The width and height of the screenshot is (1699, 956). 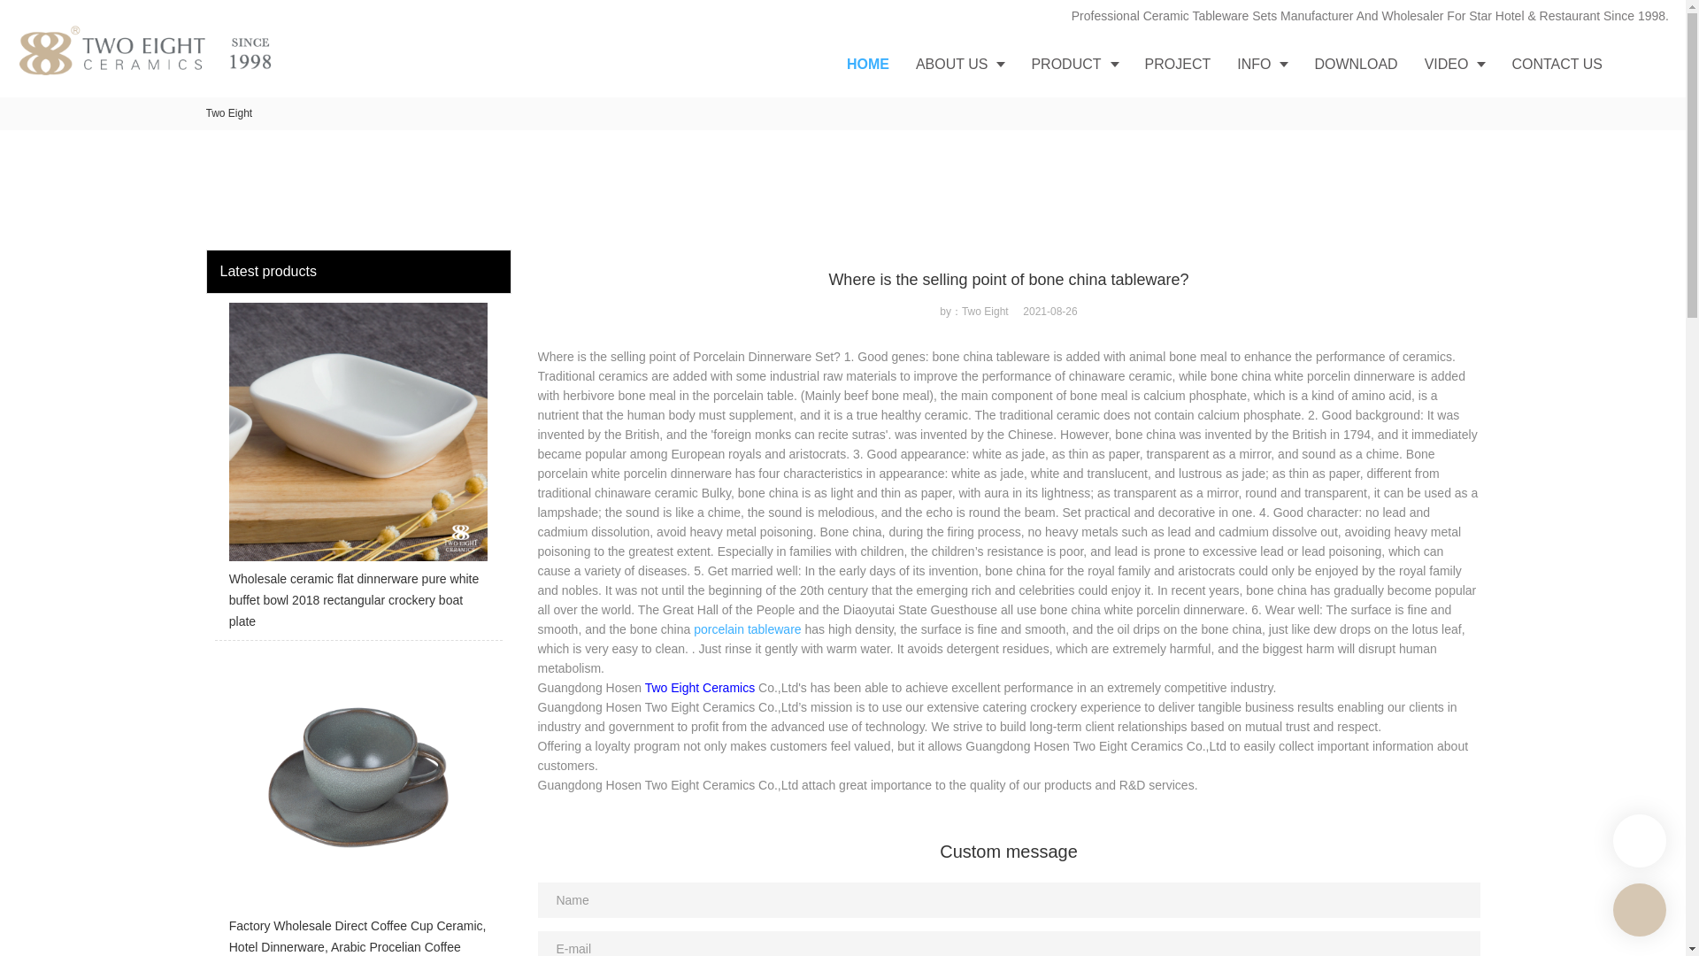 What do you see at coordinates (959, 64) in the screenshot?
I see `ABOUT US` at bounding box center [959, 64].